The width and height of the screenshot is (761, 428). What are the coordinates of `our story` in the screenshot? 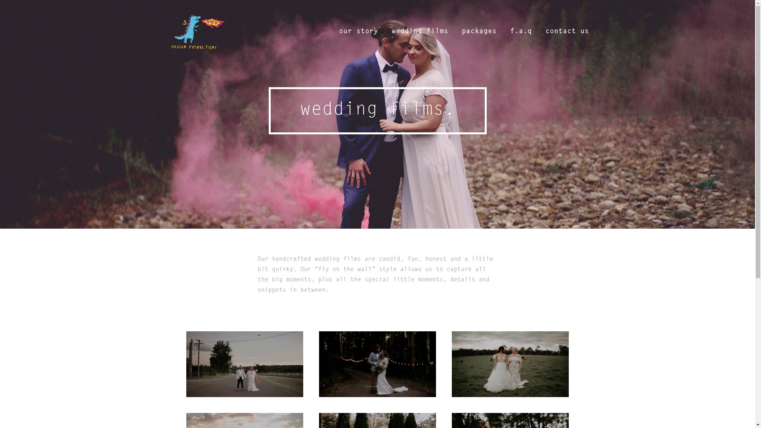 It's located at (358, 32).